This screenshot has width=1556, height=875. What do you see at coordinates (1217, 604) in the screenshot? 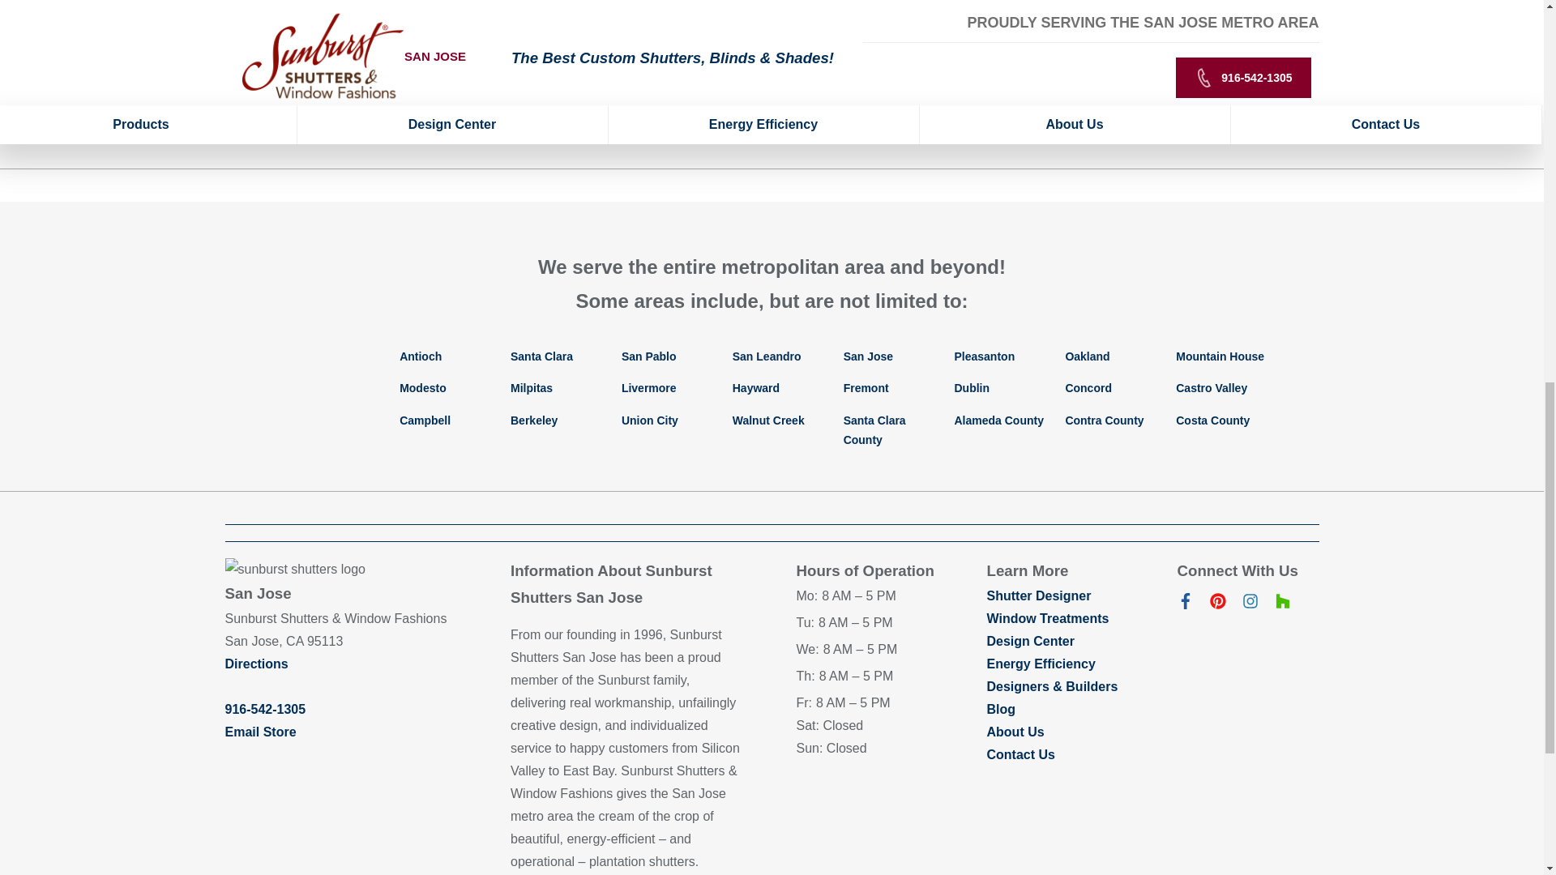
I see `Follow us on Pinterest` at bounding box center [1217, 604].